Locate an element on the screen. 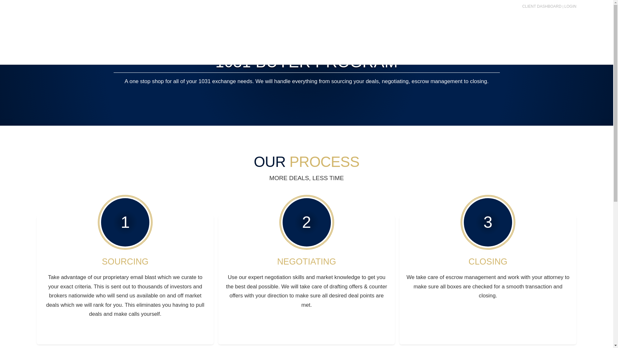  LOGIN is located at coordinates (570, 6).